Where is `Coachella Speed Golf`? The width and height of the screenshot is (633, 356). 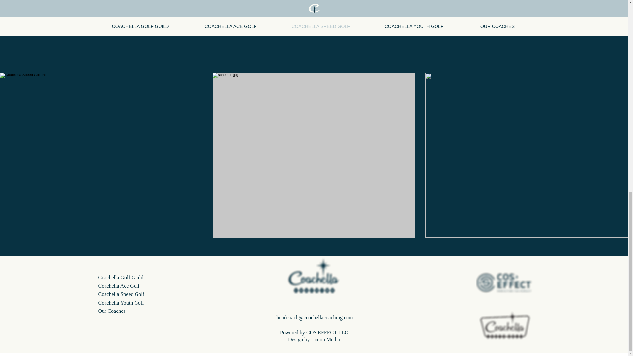 Coachella Speed Golf is located at coordinates (121, 294).